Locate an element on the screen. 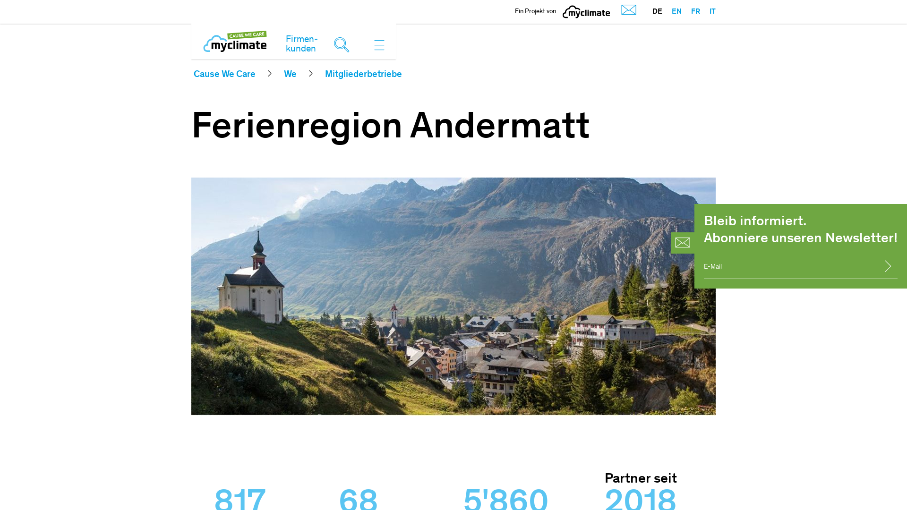 The width and height of the screenshot is (907, 510). IT is located at coordinates (708, 12).